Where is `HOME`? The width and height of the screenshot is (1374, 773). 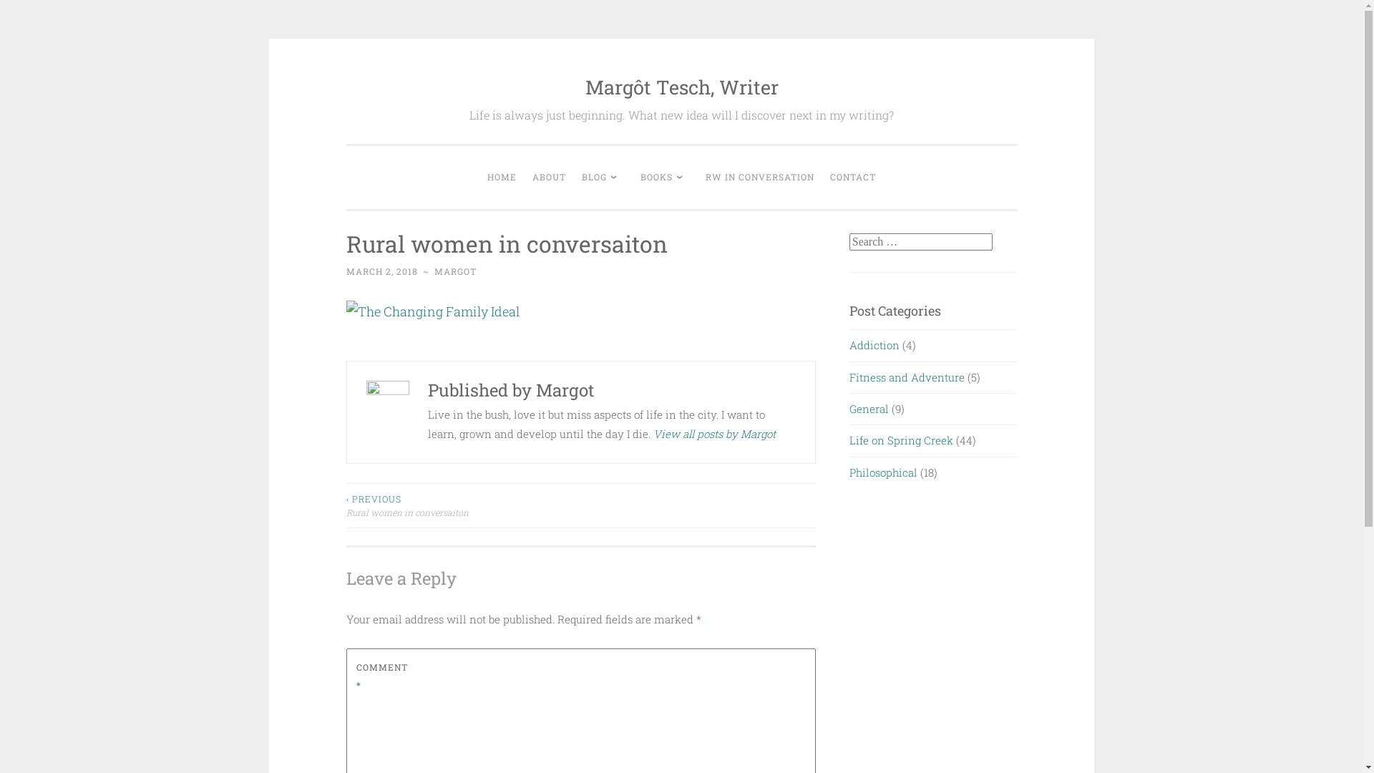
HOME is located at coordinates (502, 178).